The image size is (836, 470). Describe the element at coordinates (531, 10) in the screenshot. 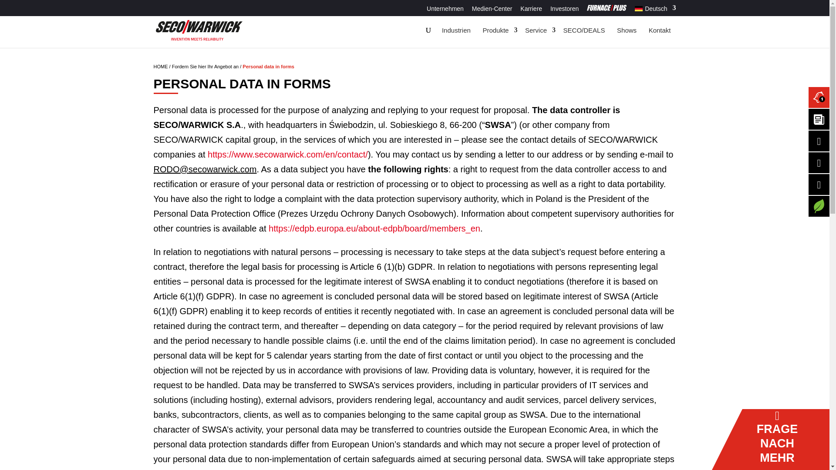

I see `Karriere` at that location.